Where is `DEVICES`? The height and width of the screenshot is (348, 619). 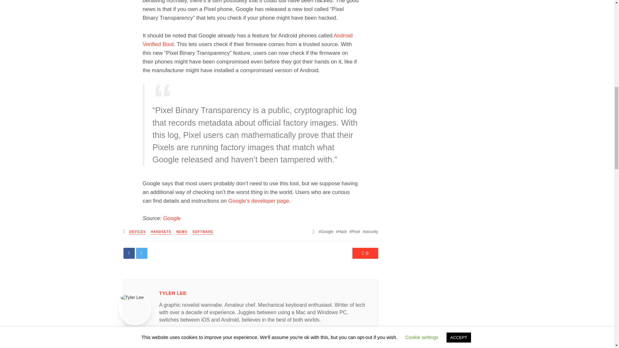 DEVICES is located at coordinates (137, 232).